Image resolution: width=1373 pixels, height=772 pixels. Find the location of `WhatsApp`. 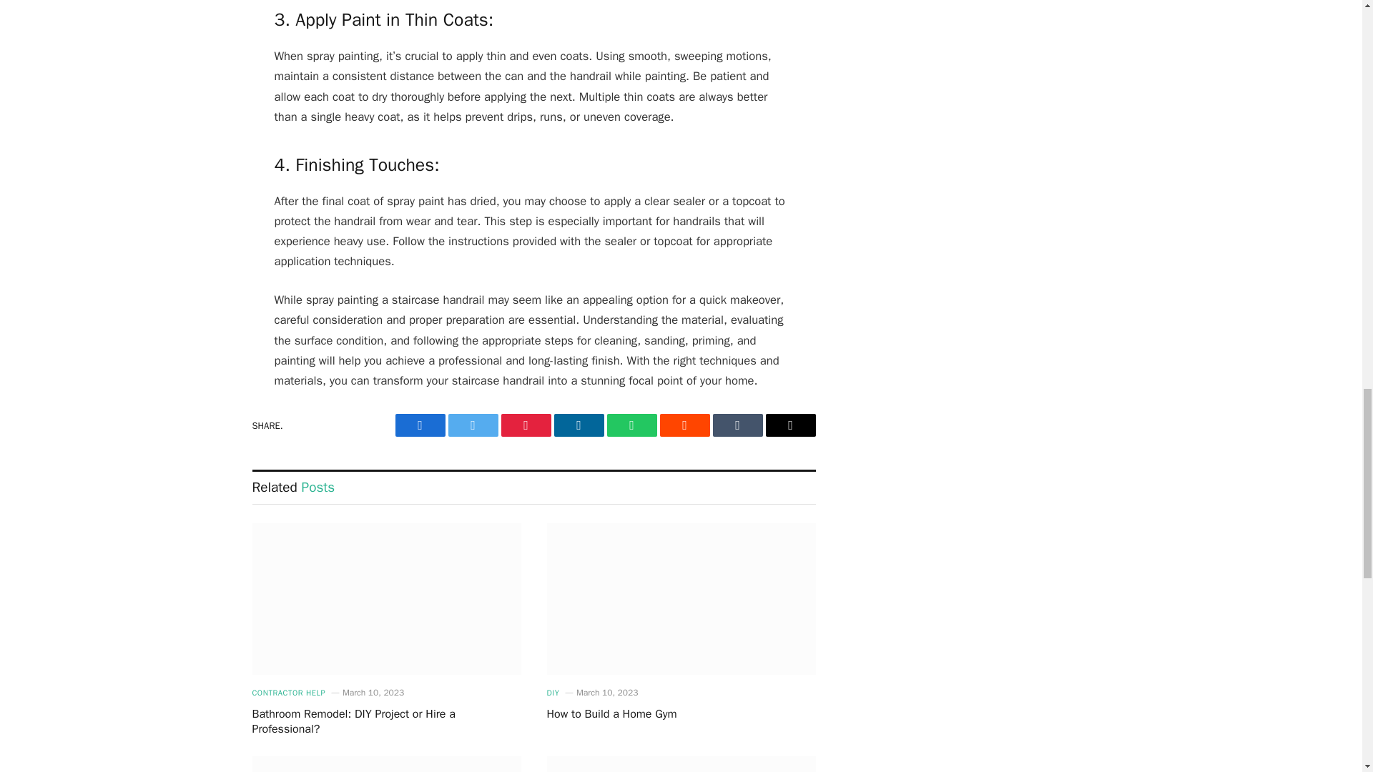

WhatsApp is located at coordinates (631, 425).